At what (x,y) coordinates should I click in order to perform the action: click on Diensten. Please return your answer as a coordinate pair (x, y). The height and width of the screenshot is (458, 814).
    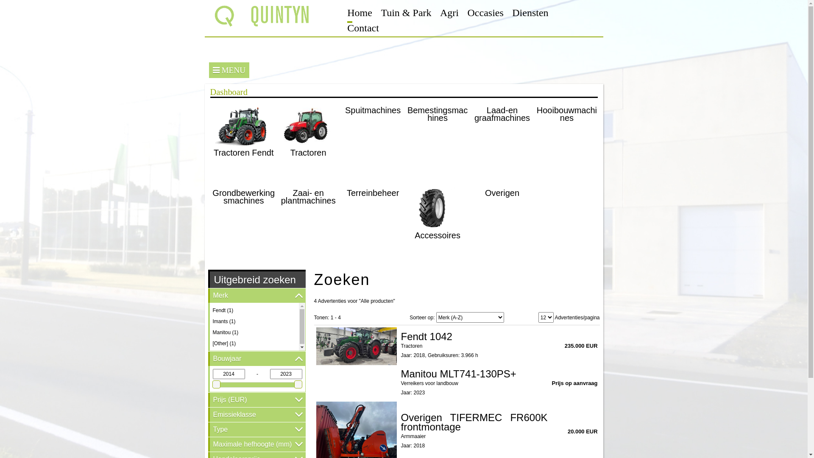
    Looking at the image, I should click on (530, 13).